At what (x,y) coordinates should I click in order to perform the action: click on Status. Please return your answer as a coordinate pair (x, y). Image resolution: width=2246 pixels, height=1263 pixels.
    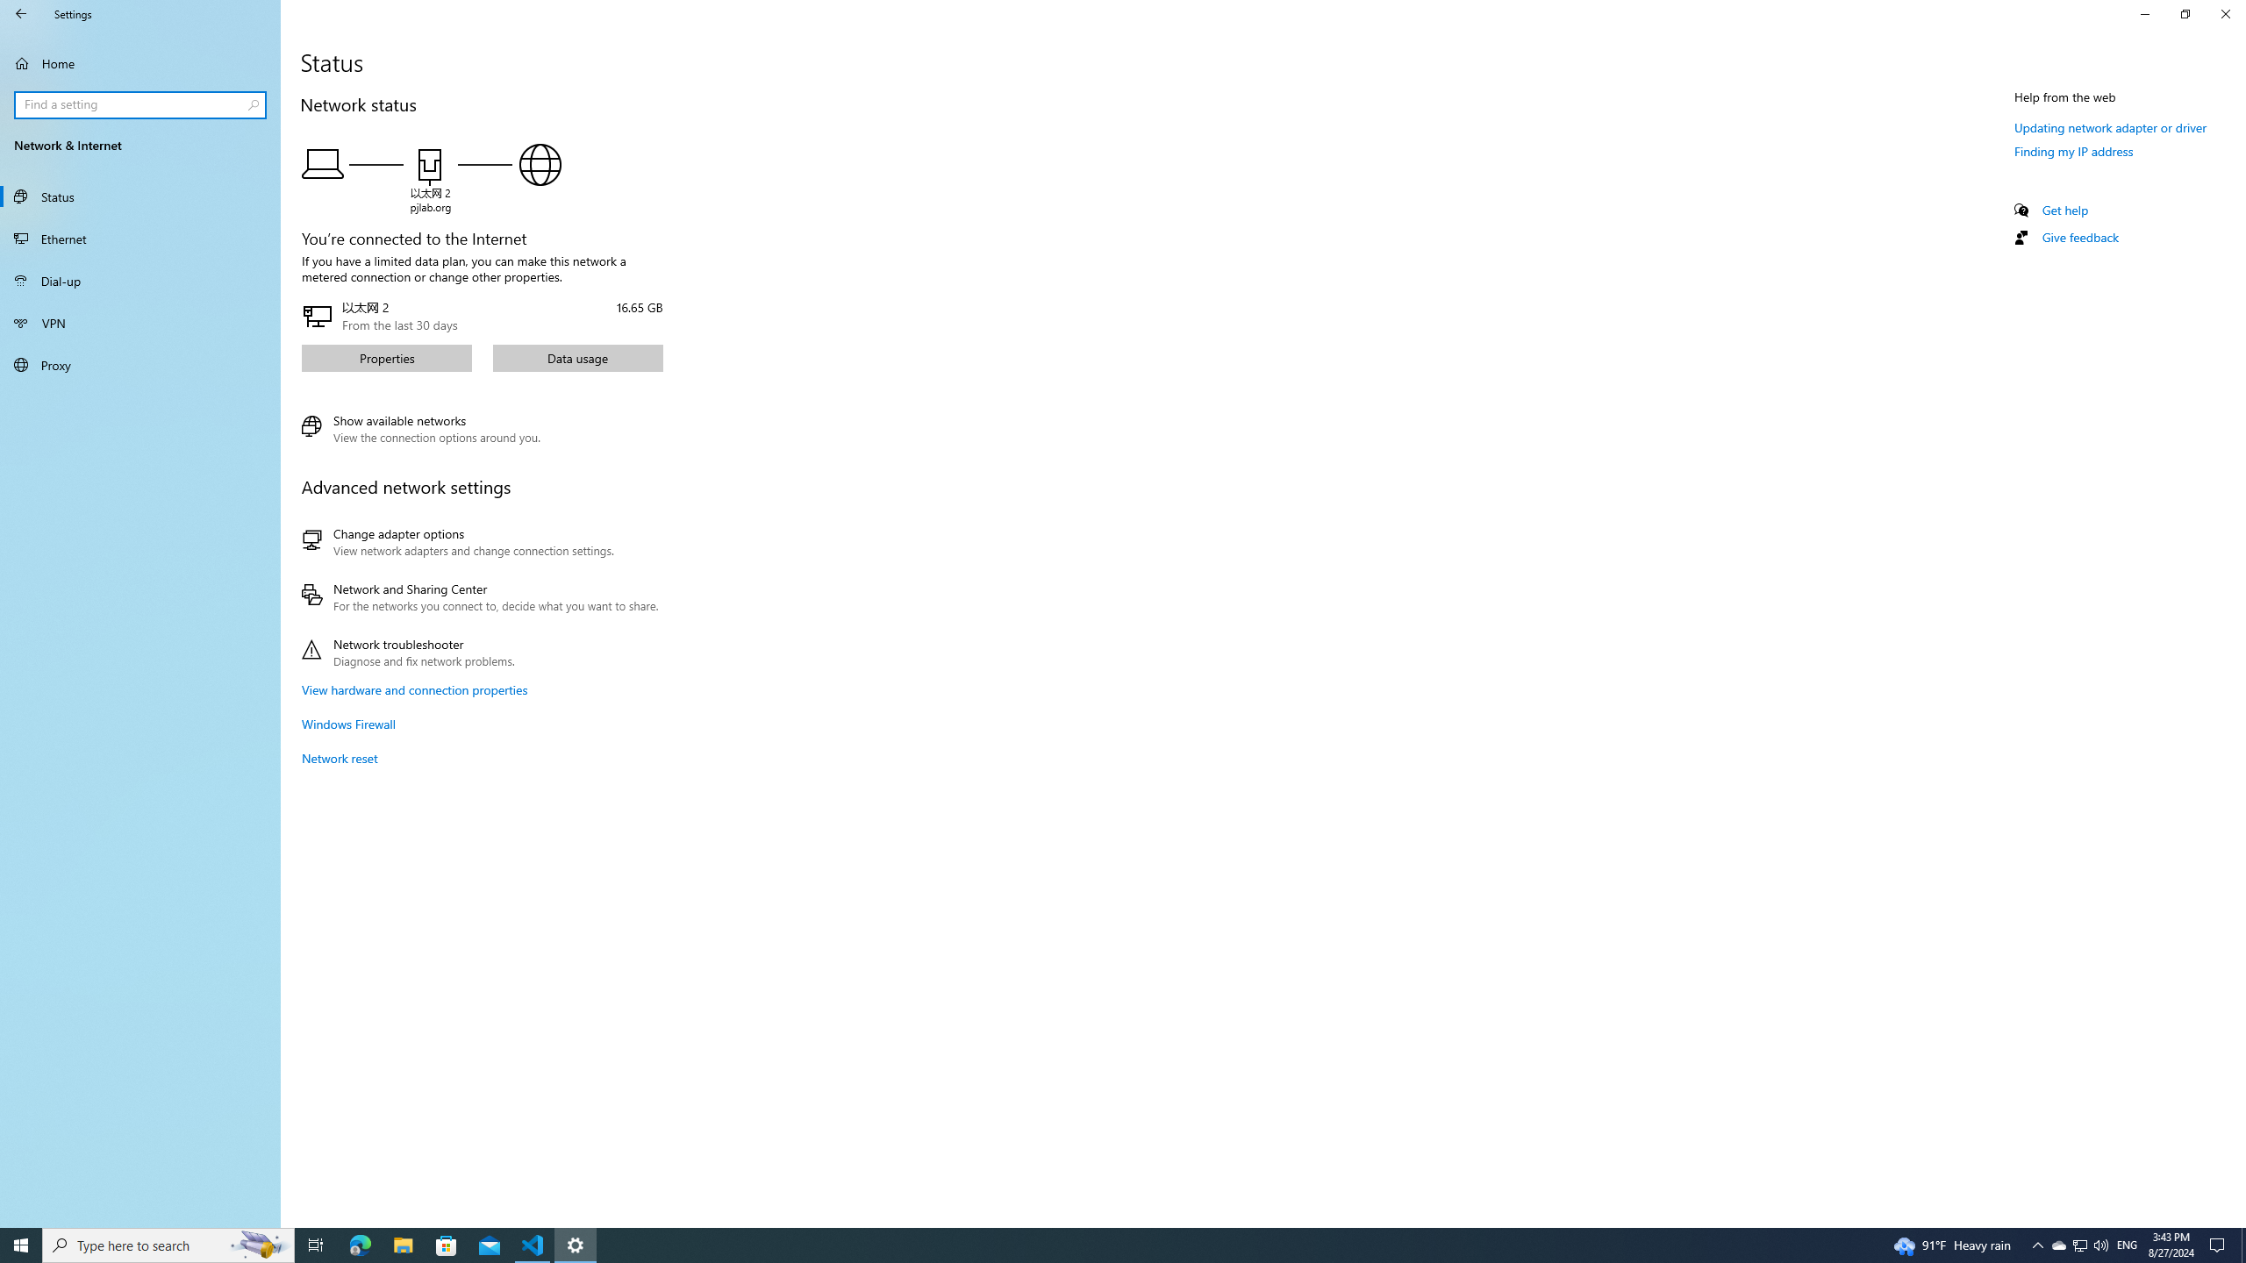
    Looking at the image, I should click on (140, 196).